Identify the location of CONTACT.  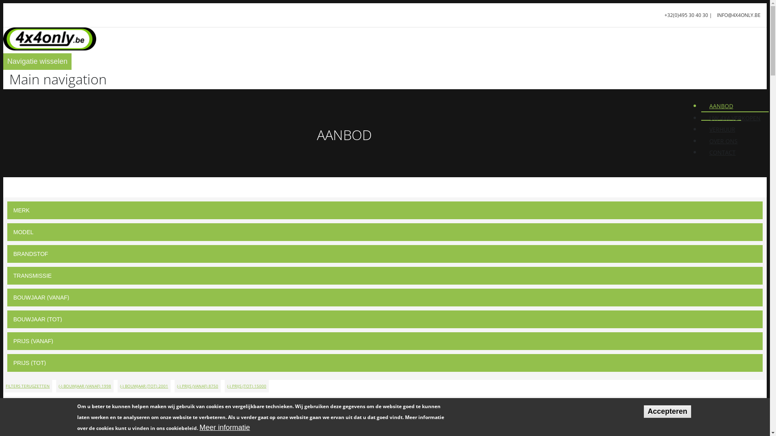
(723, 153).